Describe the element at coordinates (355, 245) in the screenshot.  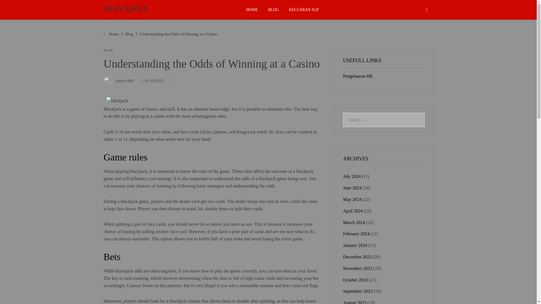
I see `January 2024` at that location.